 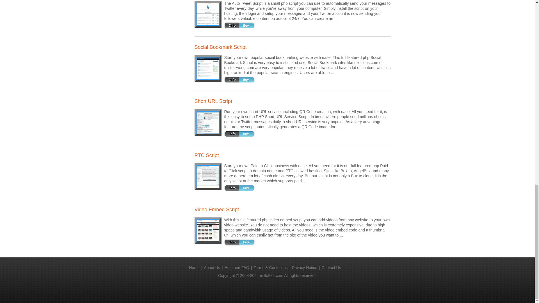 What do you see at coordinates (208, 14) in the screenshot?
I see `Auto Tweet Script` at bounding box center [208, 14].